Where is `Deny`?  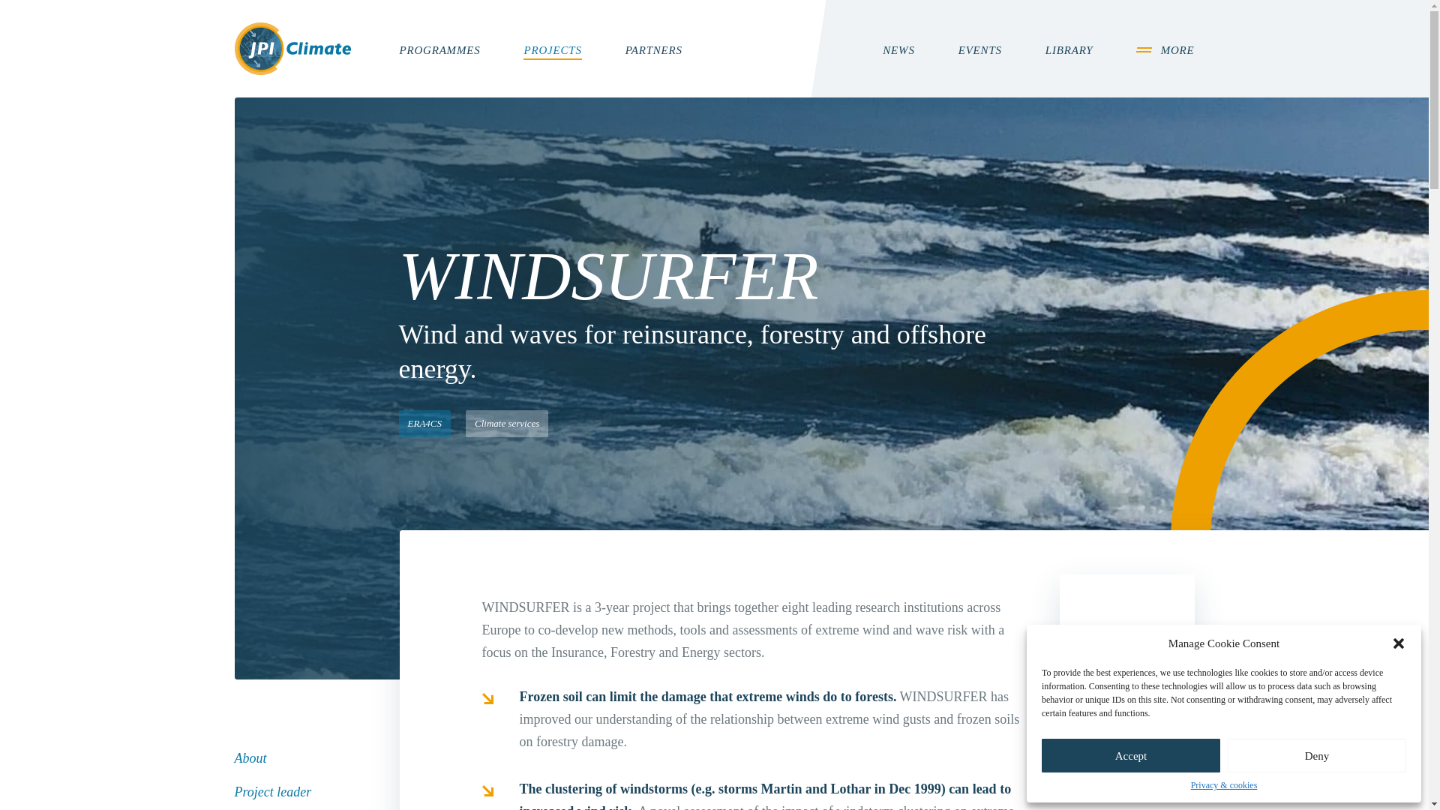
Deny is located at coordinates (1317, 755).